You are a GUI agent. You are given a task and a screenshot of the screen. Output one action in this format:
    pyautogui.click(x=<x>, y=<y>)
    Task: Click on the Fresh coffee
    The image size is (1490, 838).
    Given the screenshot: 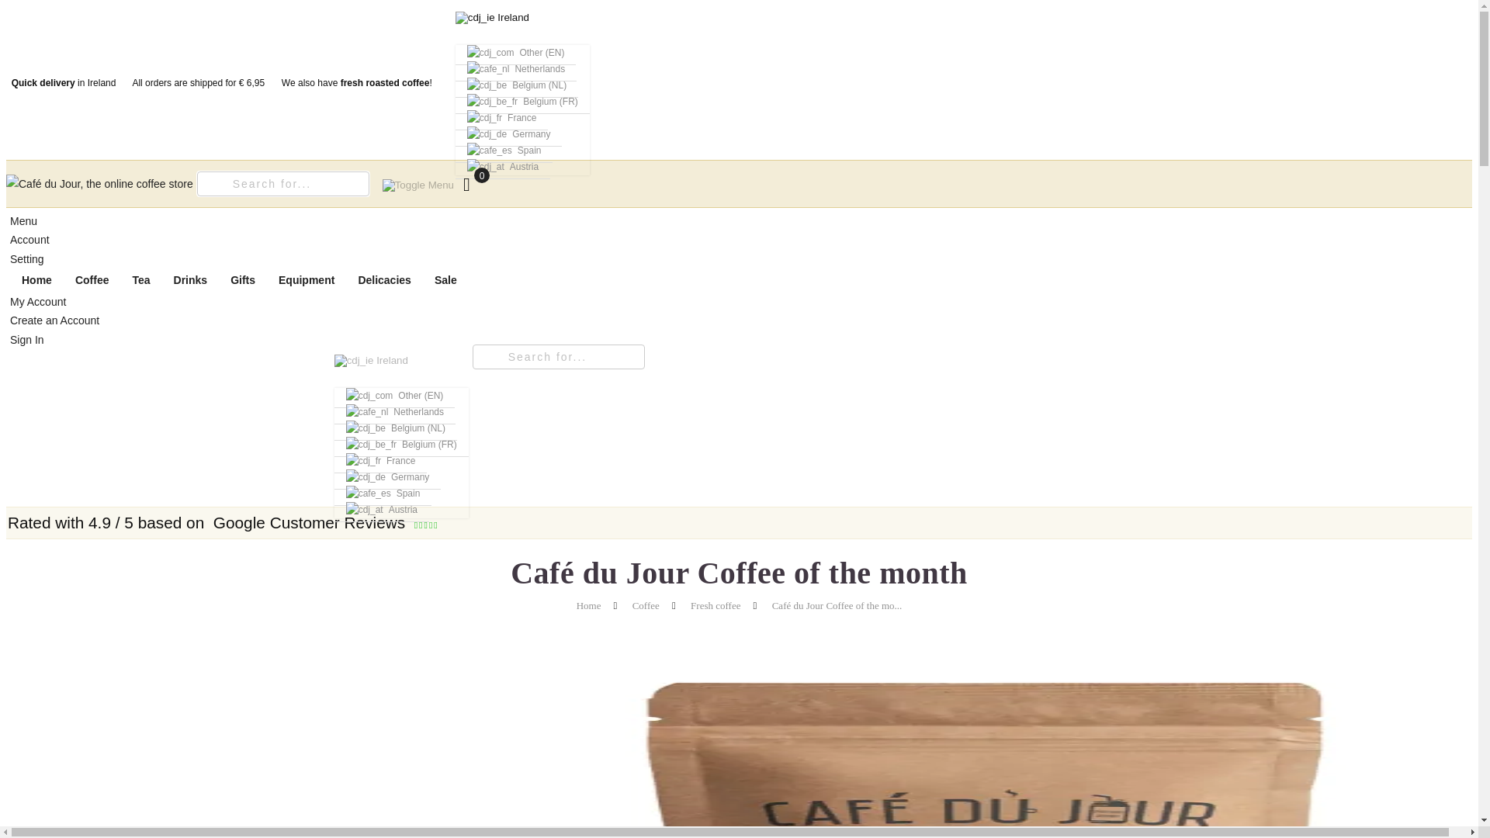 What is the action you would take?
    pyautogui.click(x=716, y=605)
    